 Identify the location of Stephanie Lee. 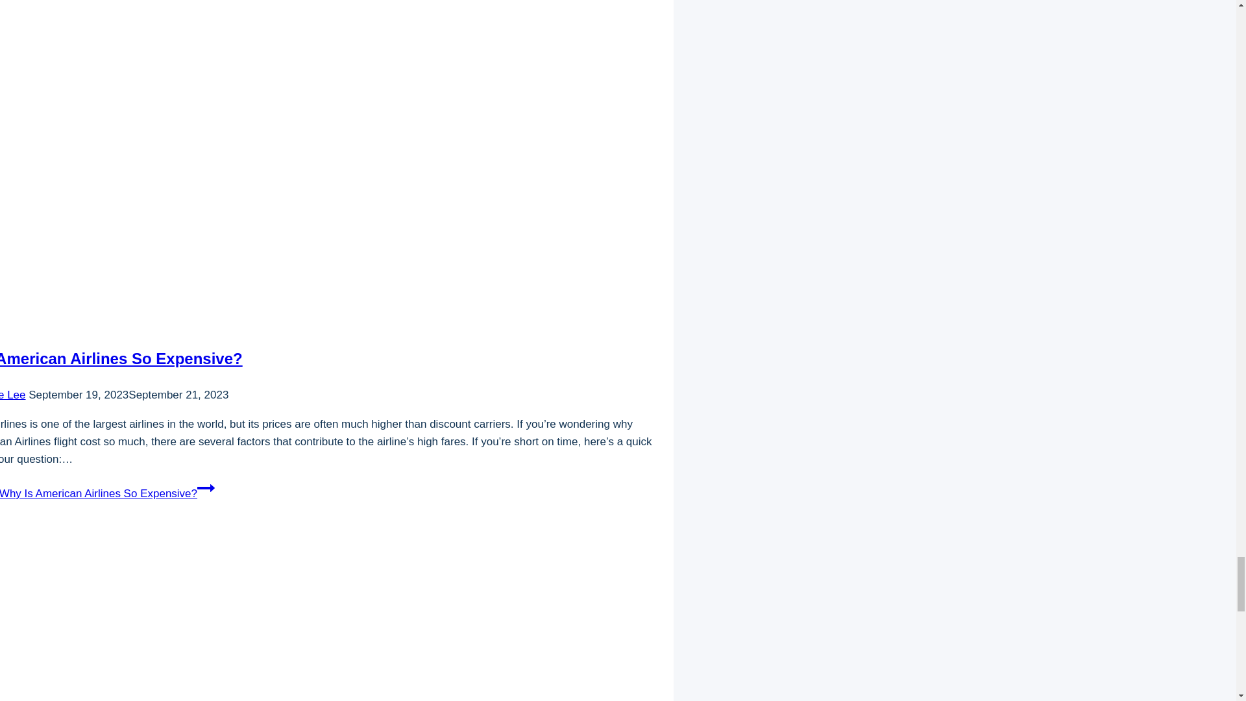
(13, 395).